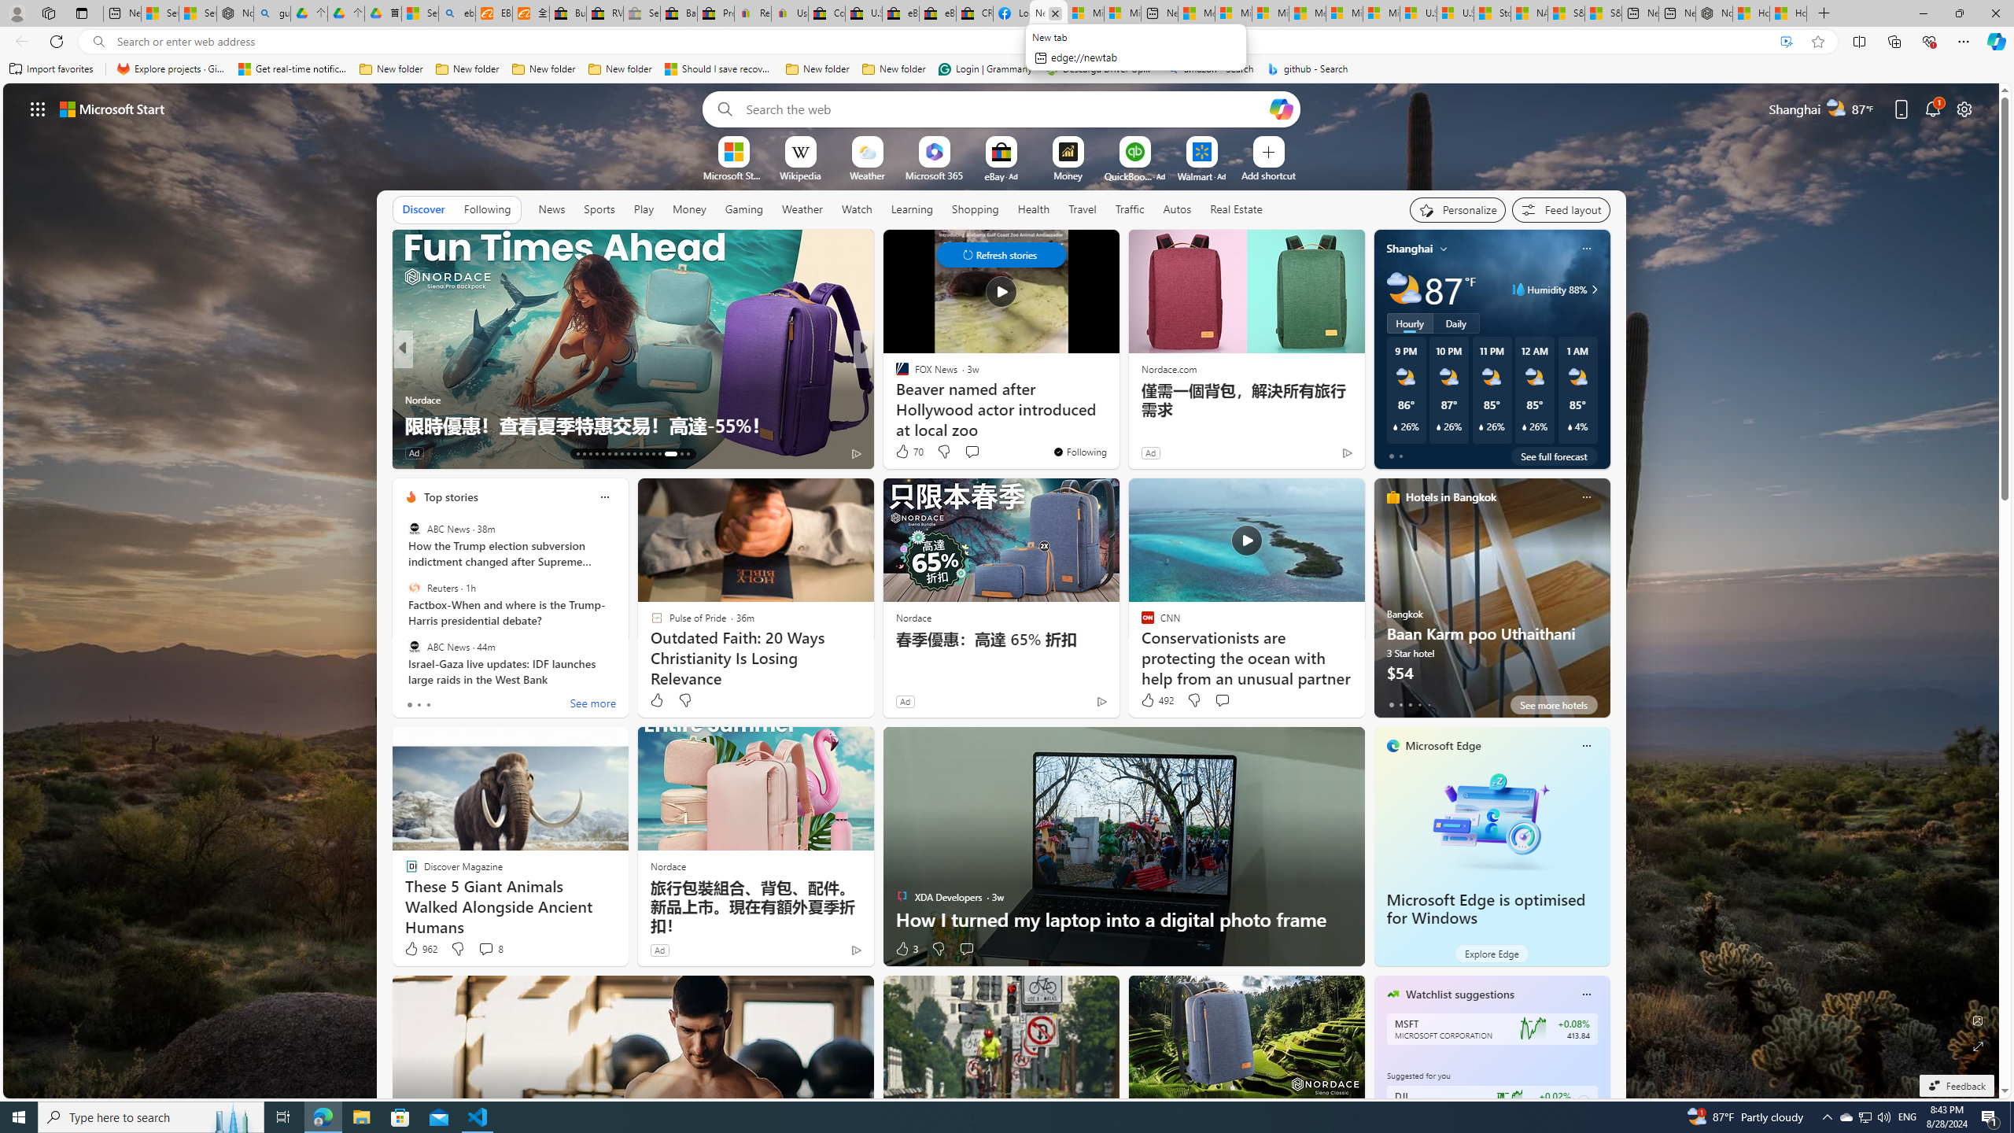 This screenshot has height=1133, width=2014. Describe the element at coordinates (680, 13) in the screenshot. I see `Baby Keepsakes & Announcements for sale | eBay` at that location.